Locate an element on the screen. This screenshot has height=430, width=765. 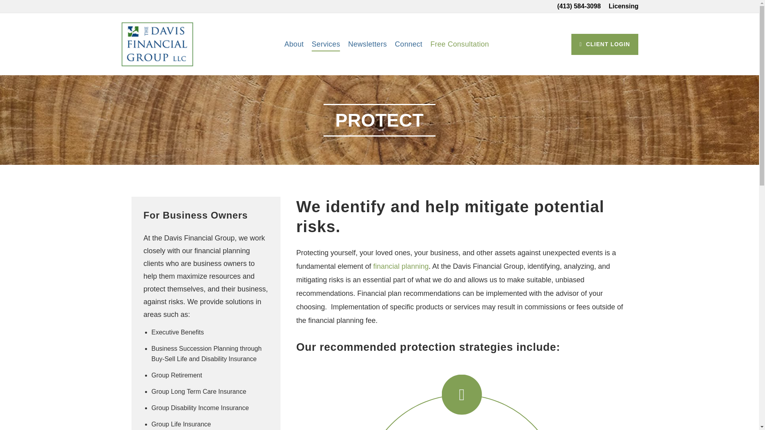
Licensing is located at coordinates (624, 6).